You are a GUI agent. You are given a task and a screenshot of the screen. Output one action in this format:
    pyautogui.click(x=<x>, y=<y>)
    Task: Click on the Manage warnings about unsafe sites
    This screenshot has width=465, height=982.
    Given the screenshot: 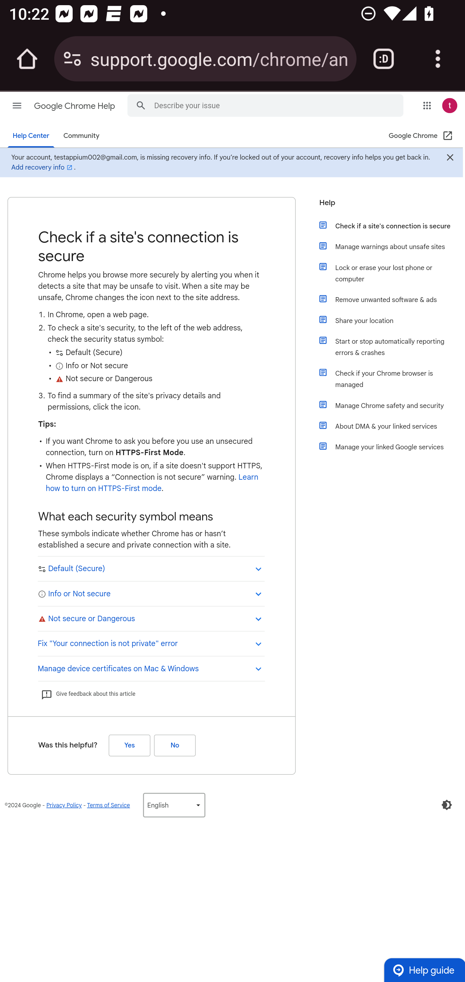 What is the action you would take?
    pyautogui.click(x=392, y=246)
    